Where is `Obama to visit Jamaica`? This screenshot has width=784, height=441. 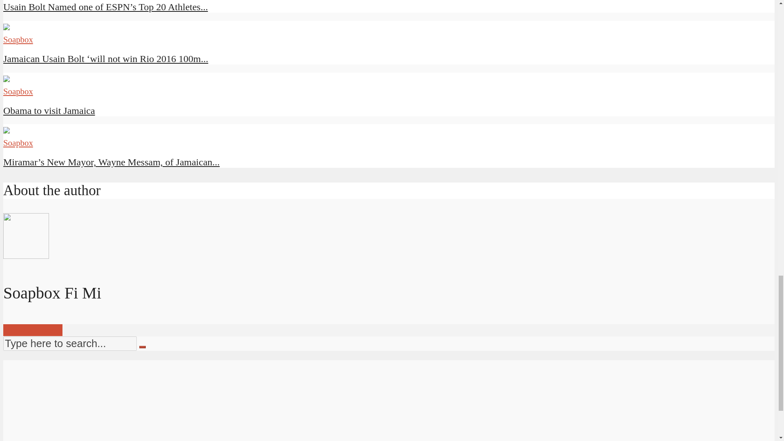 Obama to visit Jamaica is located at coordinates (49, 111).